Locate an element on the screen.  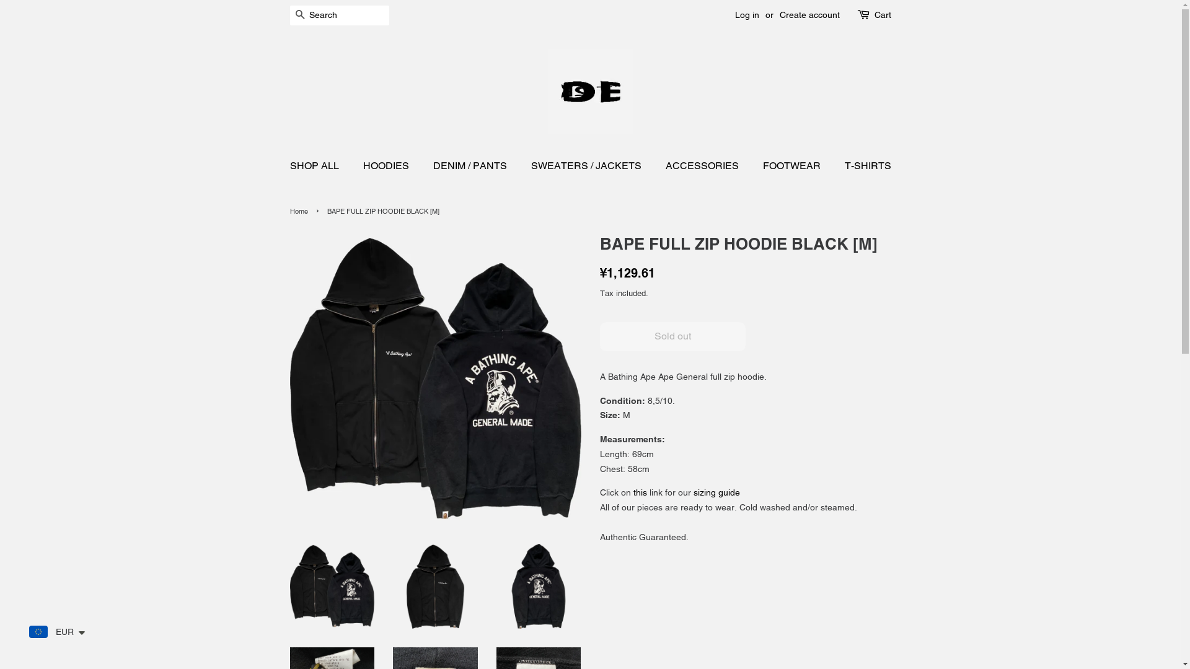
Log in is located at coordinates (747, 15).